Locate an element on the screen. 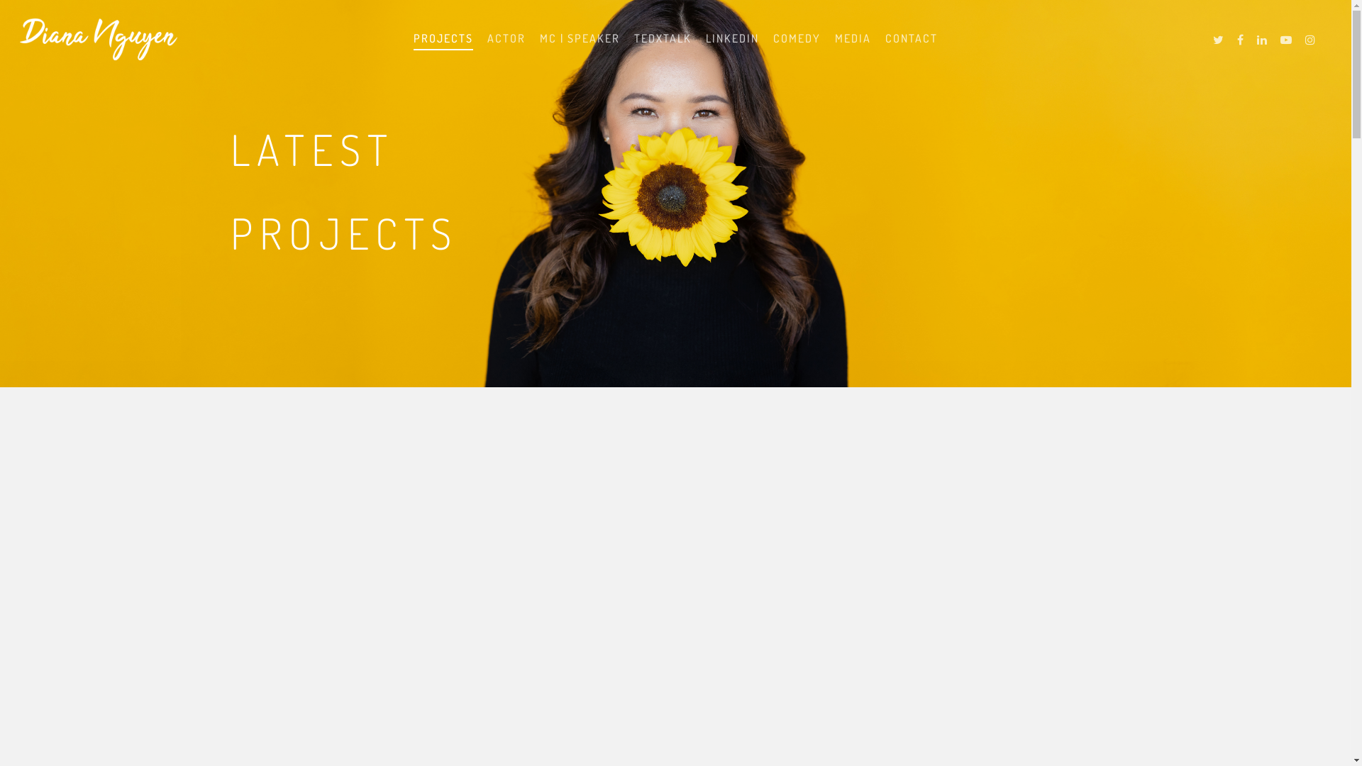  ACTOR is located at coordinates (506, 47).